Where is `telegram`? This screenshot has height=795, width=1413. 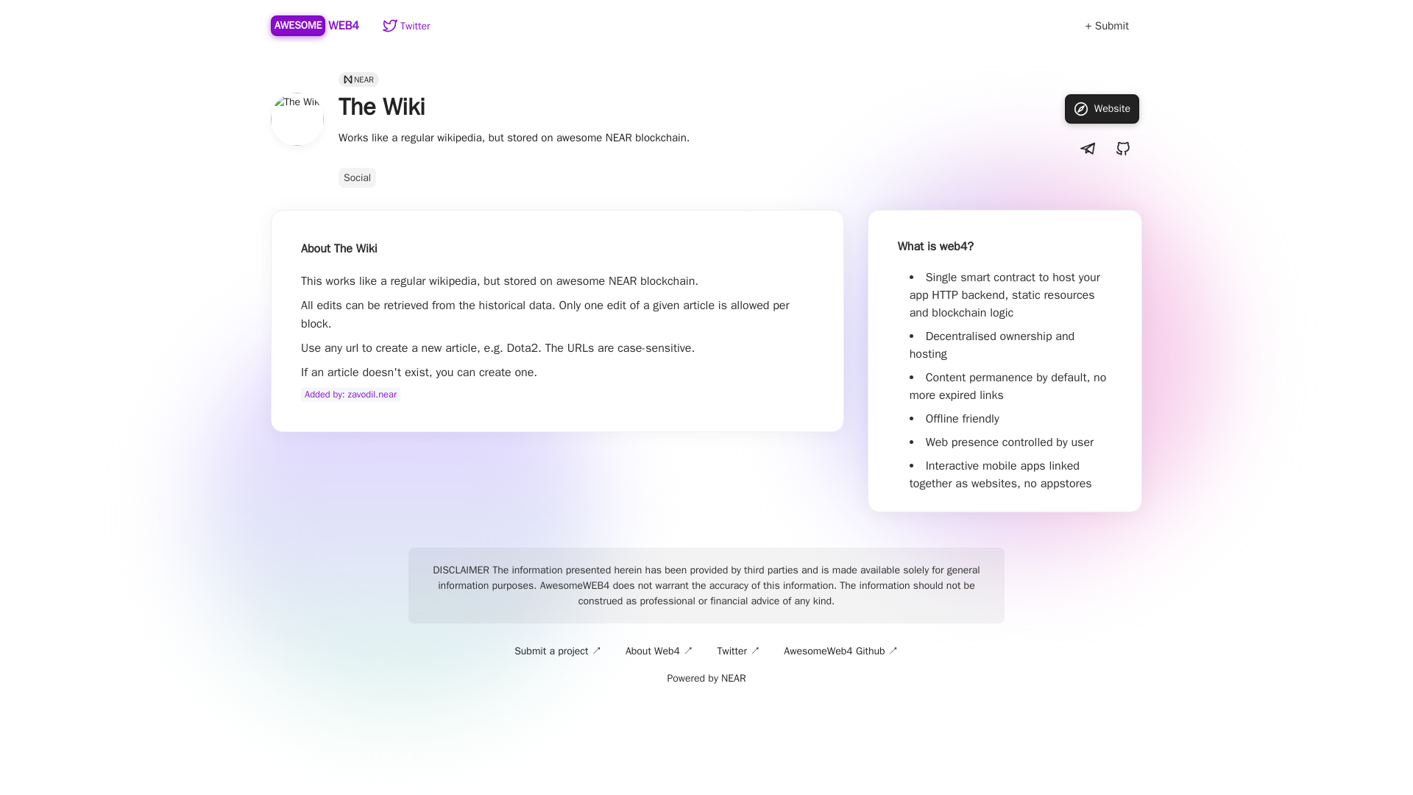 telegram is located at coordinates (1107, 26).